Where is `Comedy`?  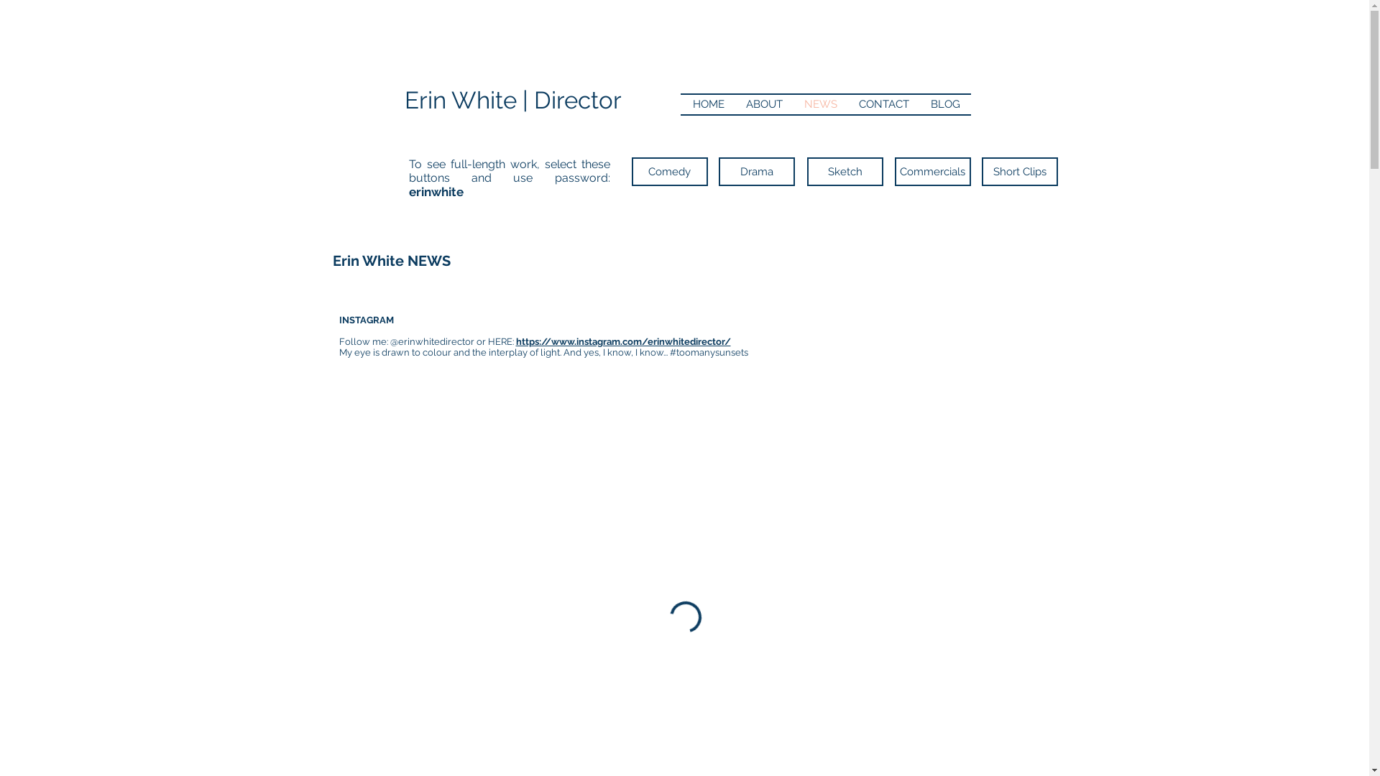
Comedy is located at coordinates (668, 172).